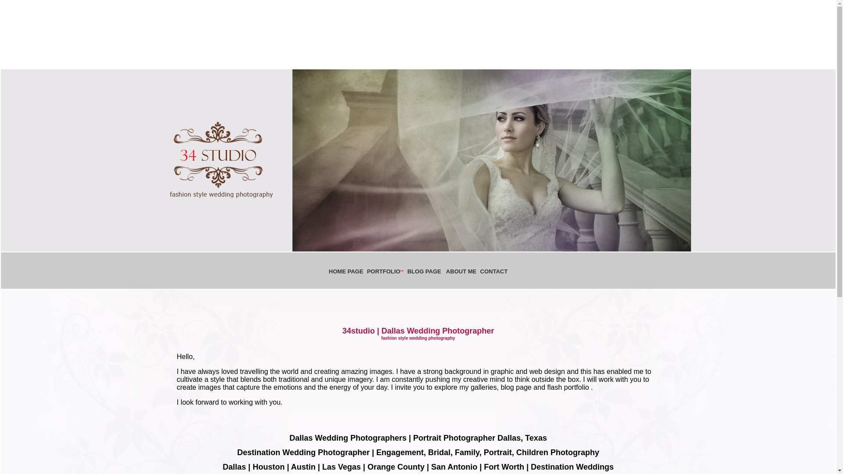  What do you see at coordinates (527, 452) in the screenshot?
I see `Family, Portrait, Children Photography` at bounding box center [527, 452].